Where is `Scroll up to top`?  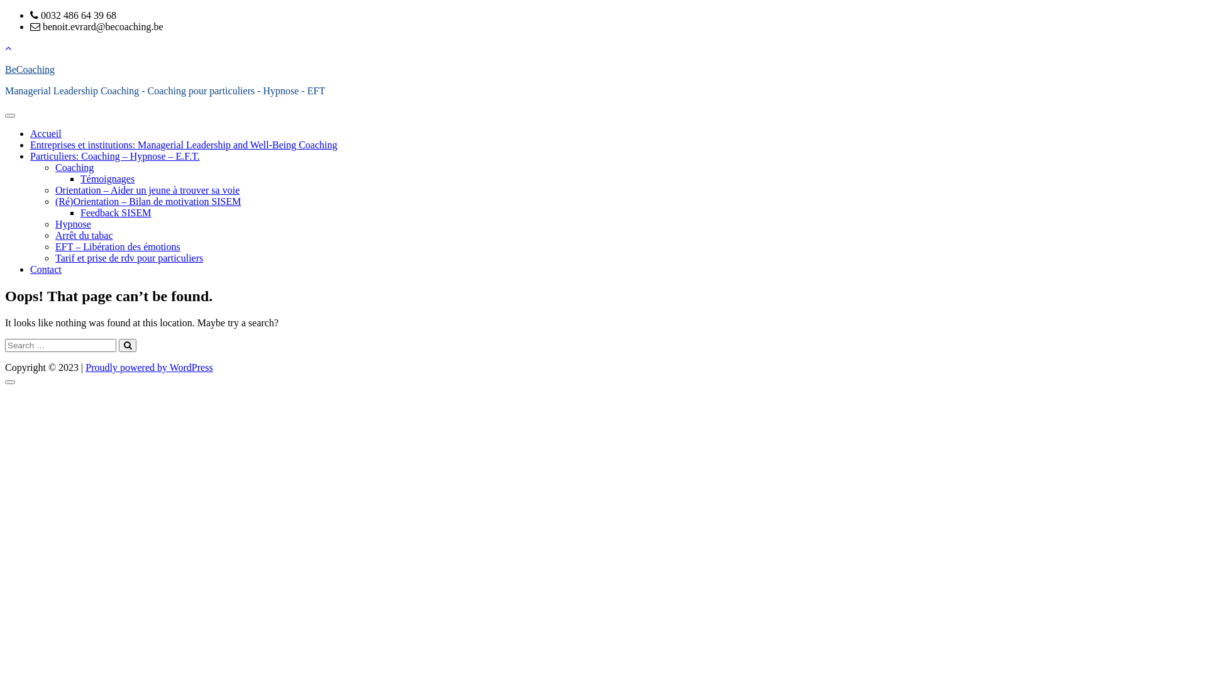
Scroll up to top is located at coordinates (10, 382).